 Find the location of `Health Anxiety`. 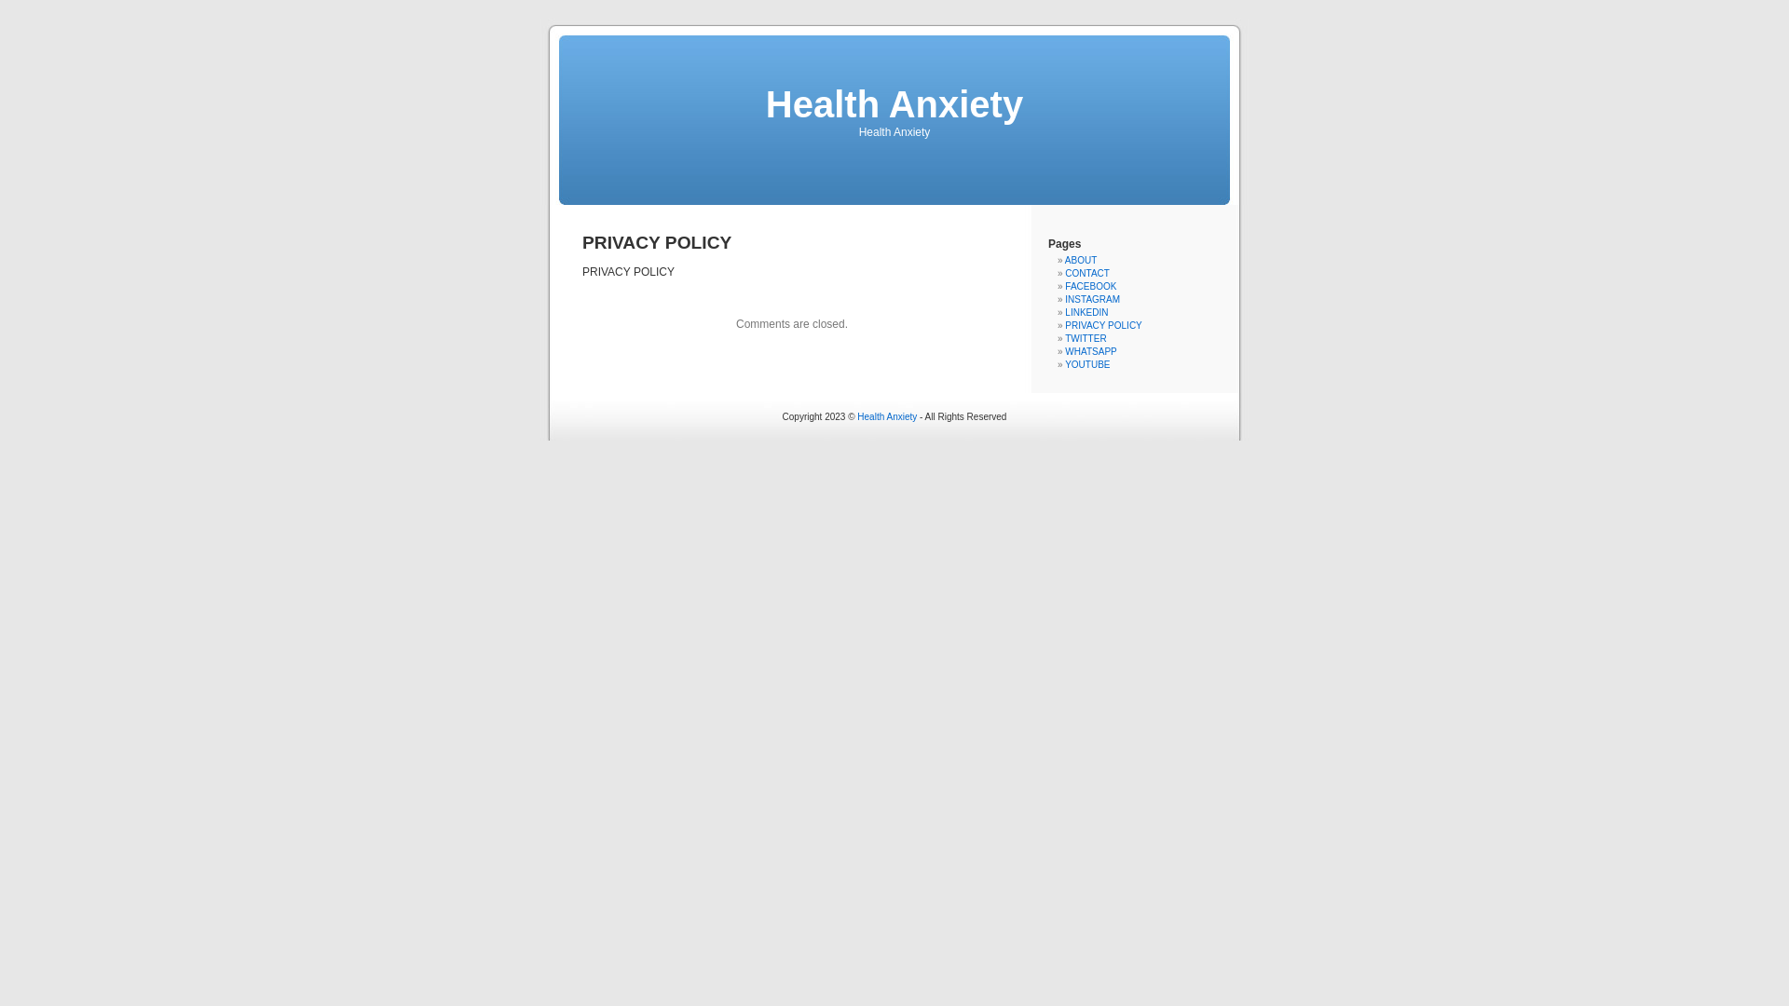

Health Anxiety is located at coordinates (887, 417).